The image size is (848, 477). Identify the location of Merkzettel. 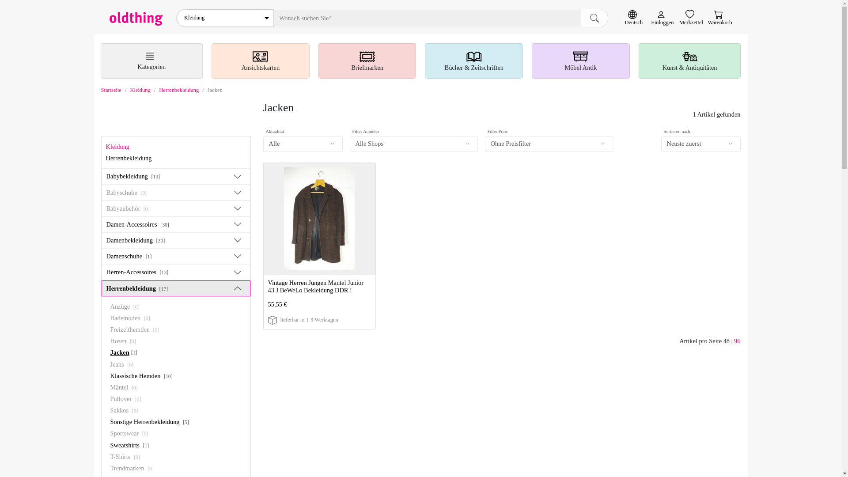
(691, 18).